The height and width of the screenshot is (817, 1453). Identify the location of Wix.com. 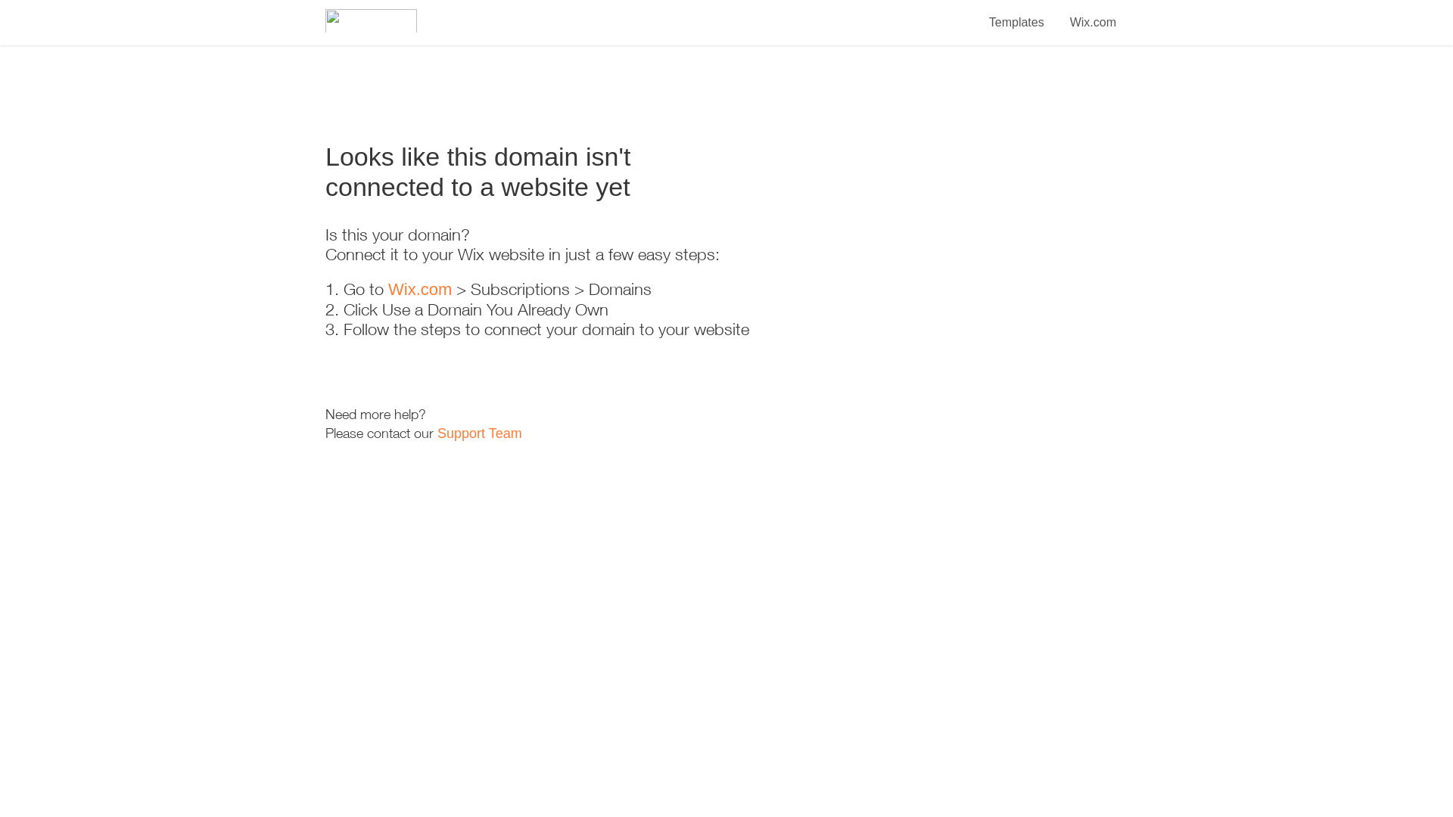
(420, 289).